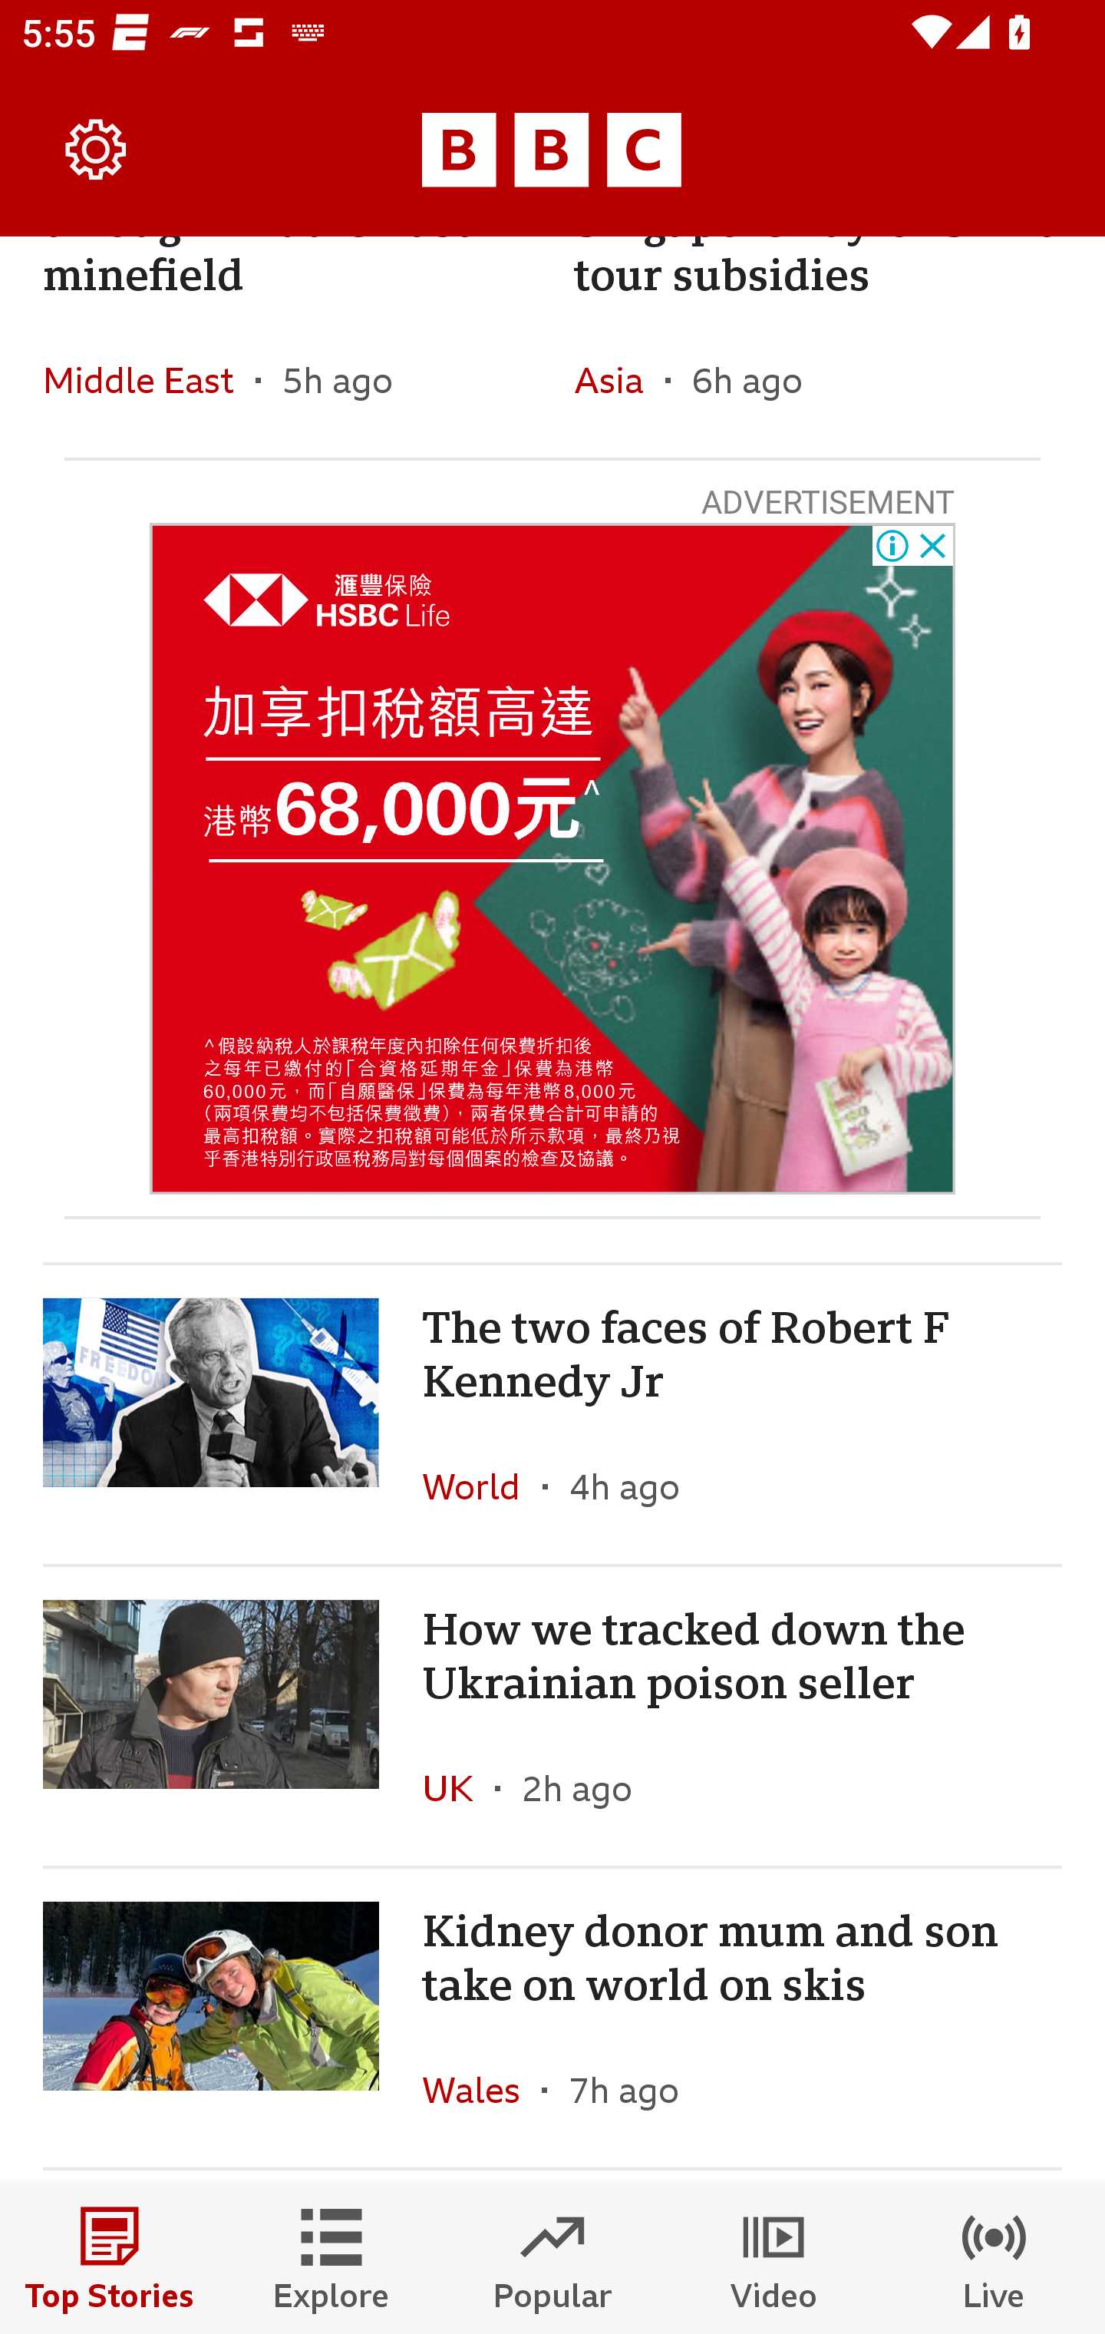 The image size is (1105, 2334). I want to click on Live, so click(995, 2259).